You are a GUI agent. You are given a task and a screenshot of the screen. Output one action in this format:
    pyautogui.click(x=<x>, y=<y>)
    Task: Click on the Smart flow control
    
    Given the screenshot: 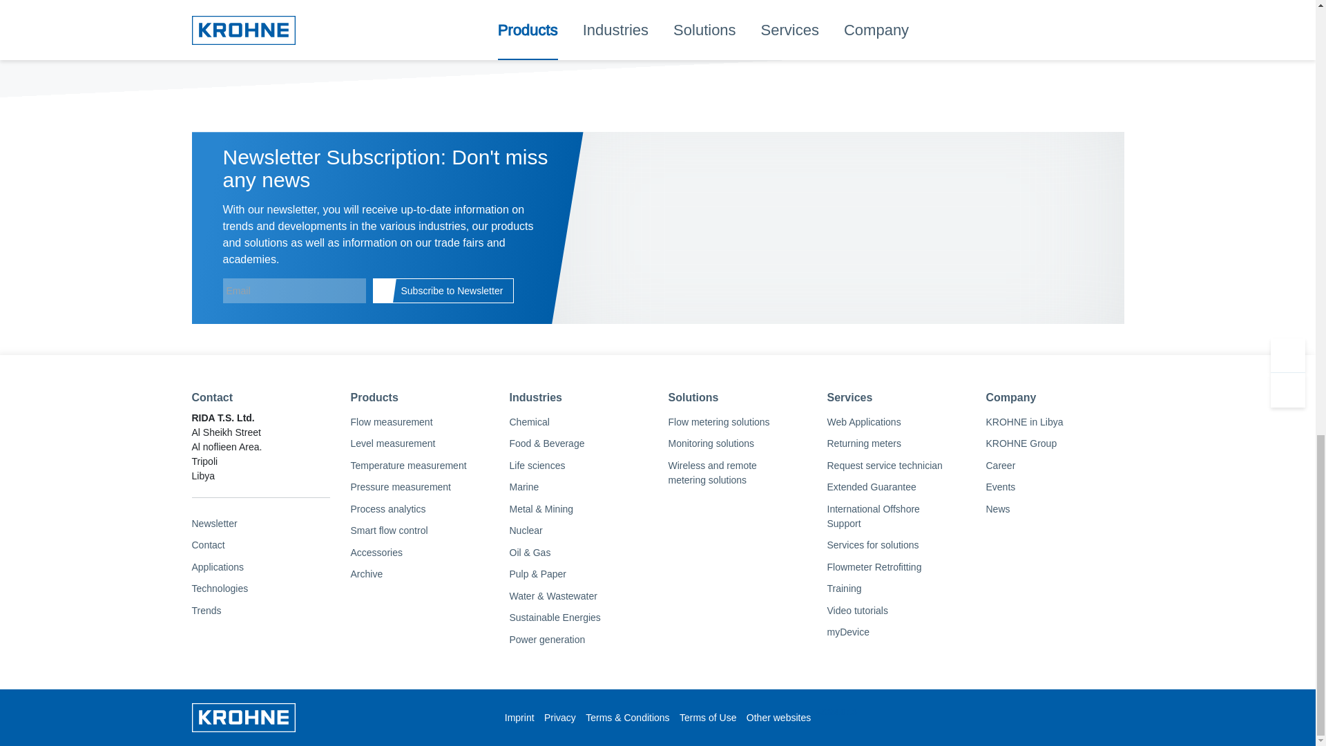 What is the action you would take?
    pyautogui.click(x=420, y=530)
    